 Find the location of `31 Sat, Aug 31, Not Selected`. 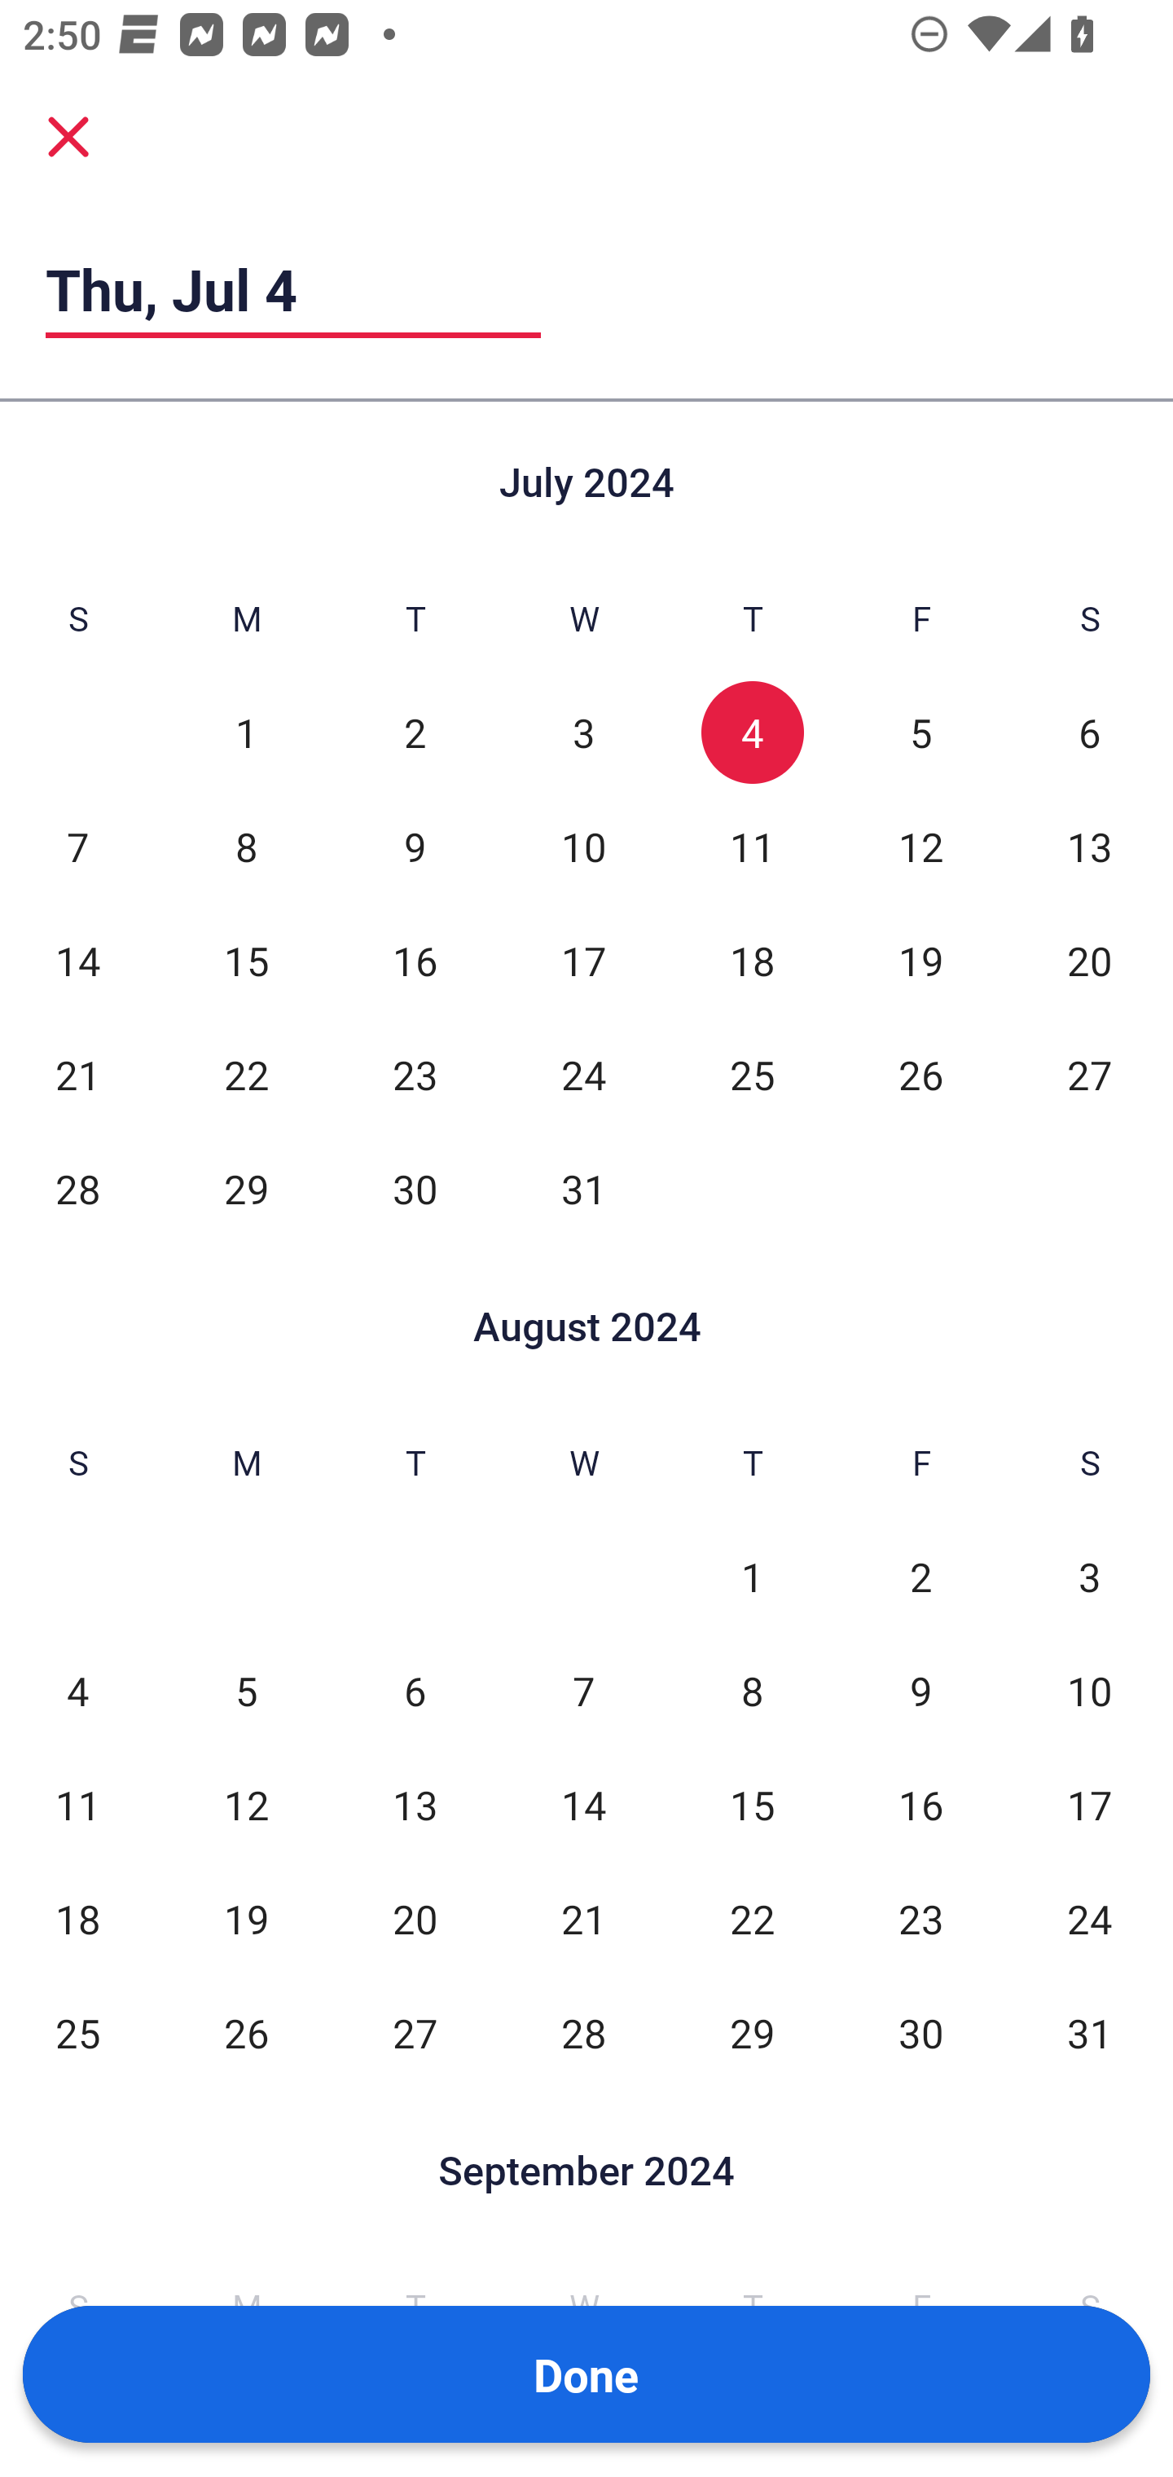

31 Sat, Aug 31, Not Selected is located at coordinates (1090, 2033).